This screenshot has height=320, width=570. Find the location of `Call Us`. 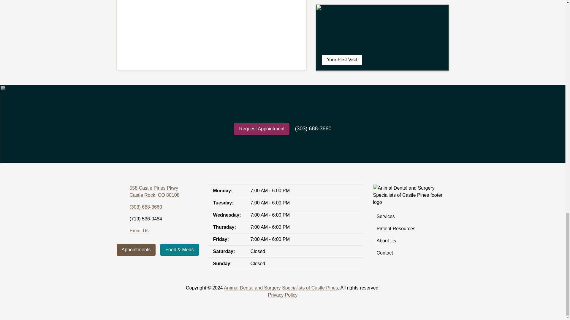

Call Us is located at coordinates (145, 207).